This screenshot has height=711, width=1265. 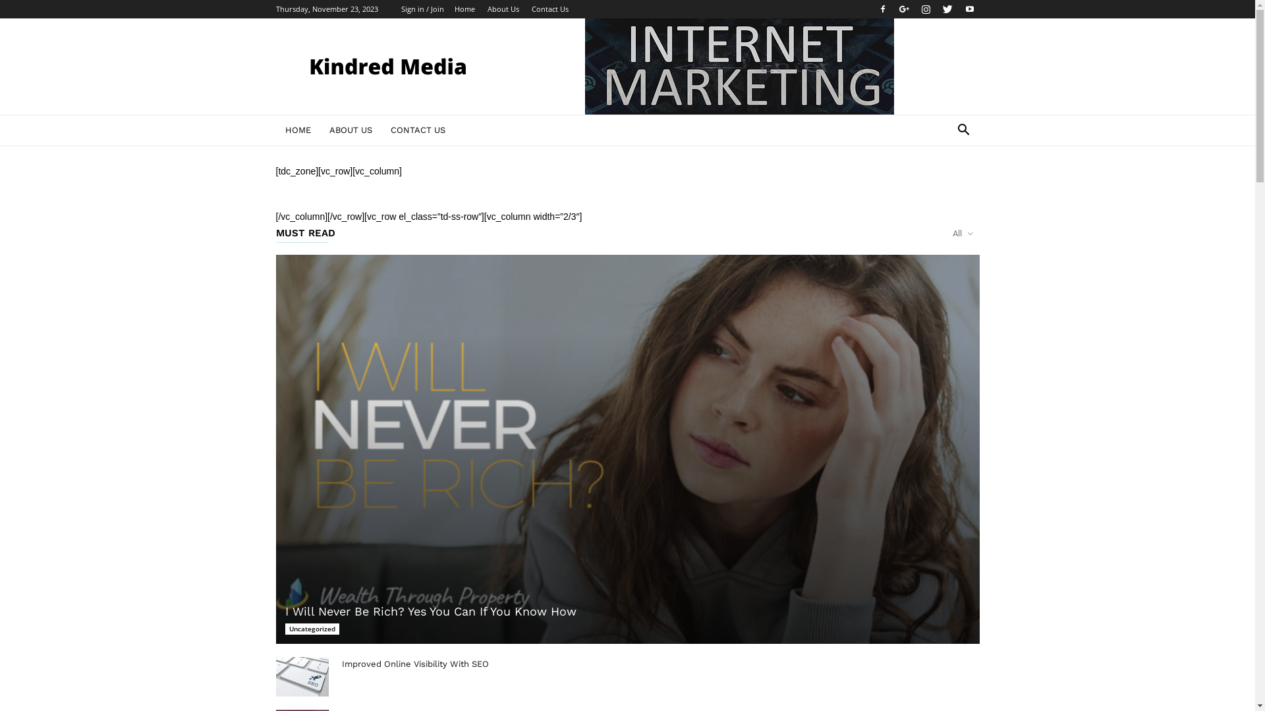 What do you see at coordinates (302, 677) in the screenshot?
I see `Improved Online Visibility With SEO` at bounding box center [302, 677].